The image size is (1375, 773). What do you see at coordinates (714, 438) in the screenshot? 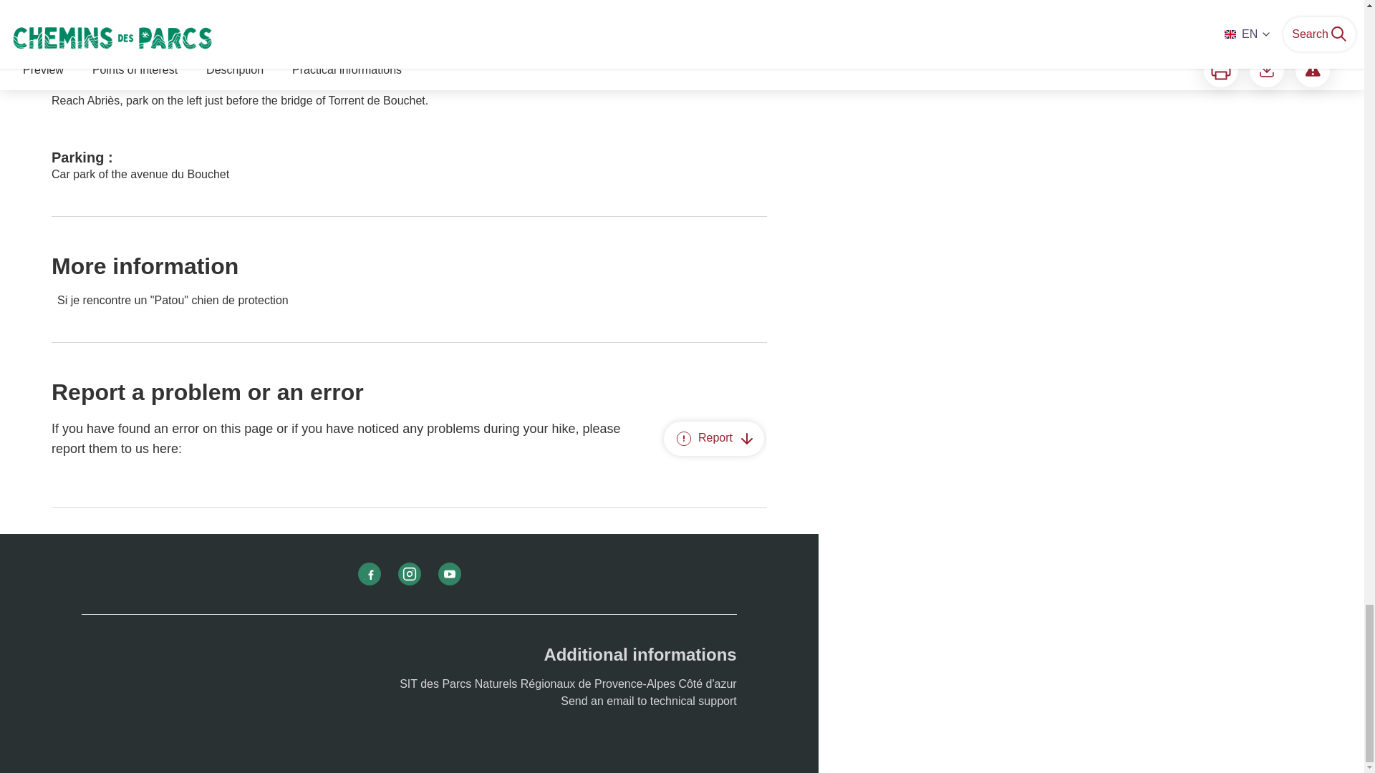
I see `Report` at bounding box center [714, 438].